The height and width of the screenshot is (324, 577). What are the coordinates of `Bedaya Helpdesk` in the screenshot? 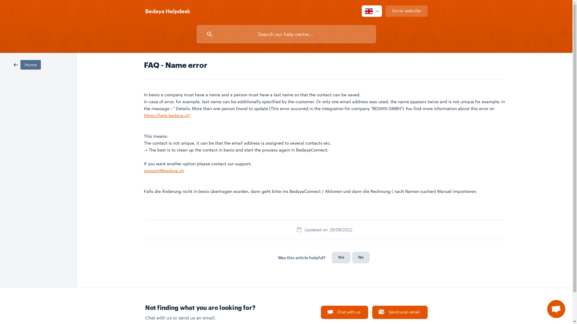 It's located at (167, 11).